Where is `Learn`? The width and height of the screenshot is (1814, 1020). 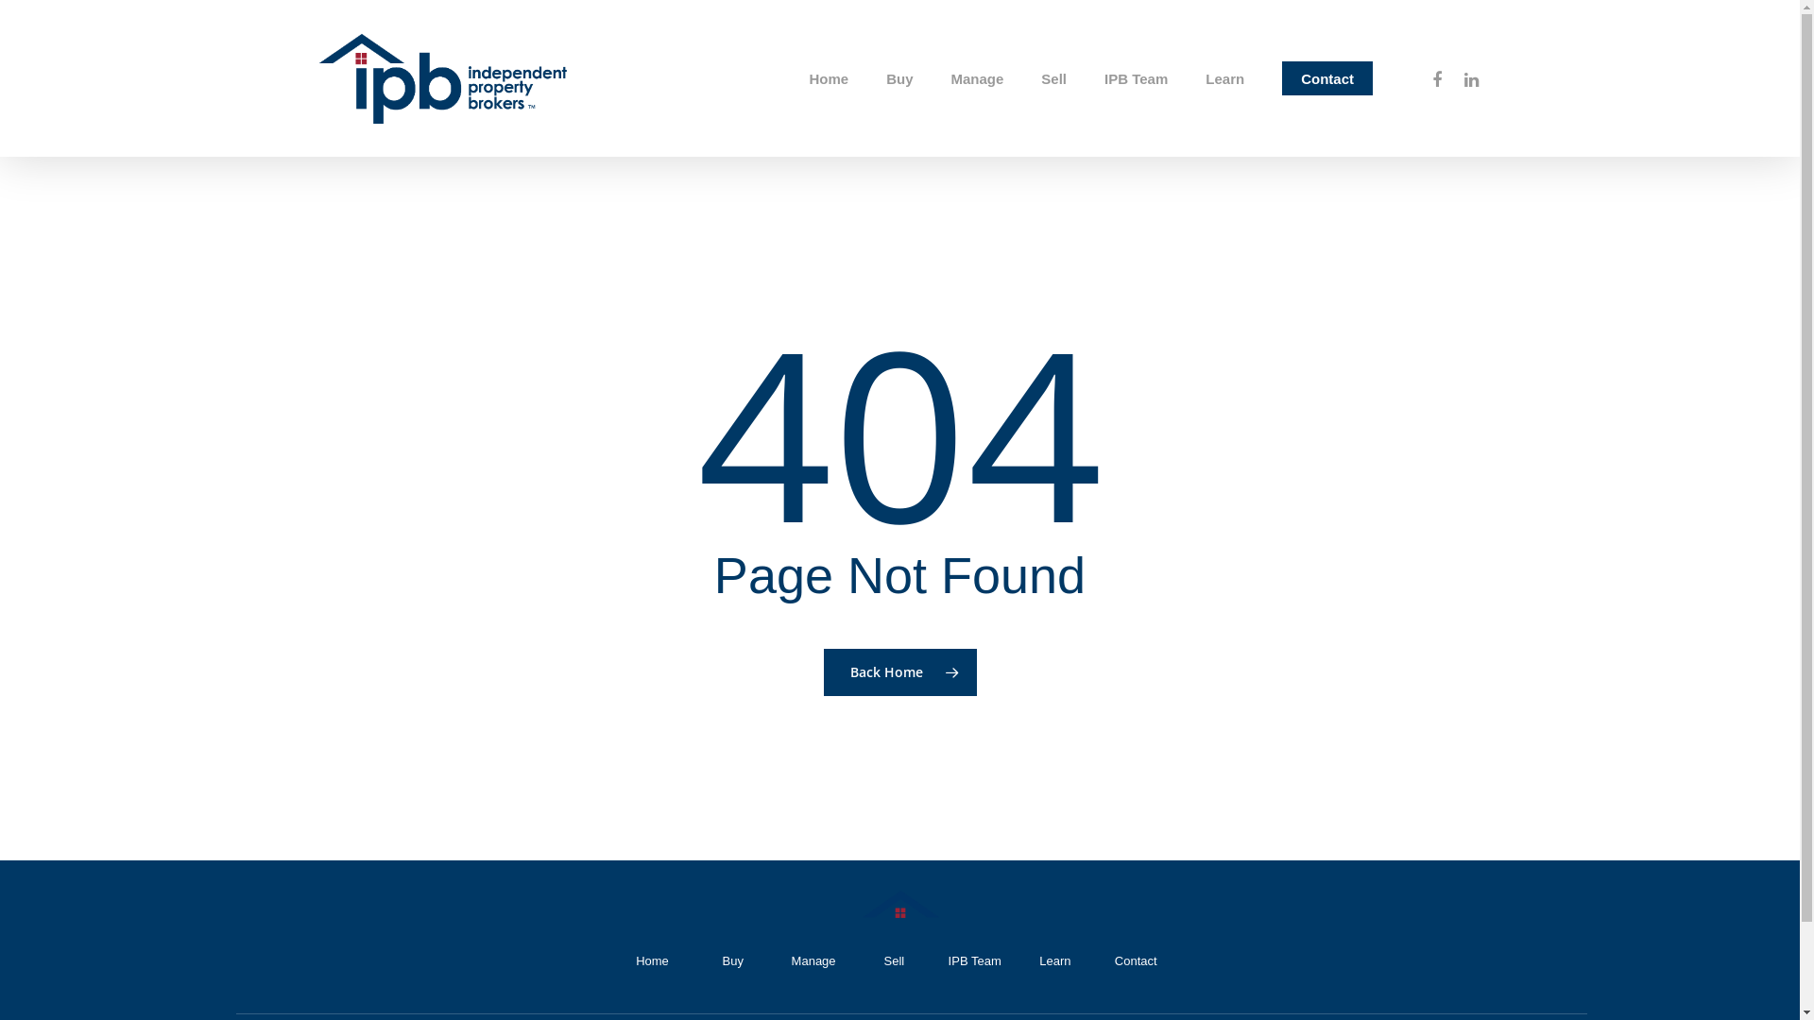
Learn is located at coordinates (1054, 961).